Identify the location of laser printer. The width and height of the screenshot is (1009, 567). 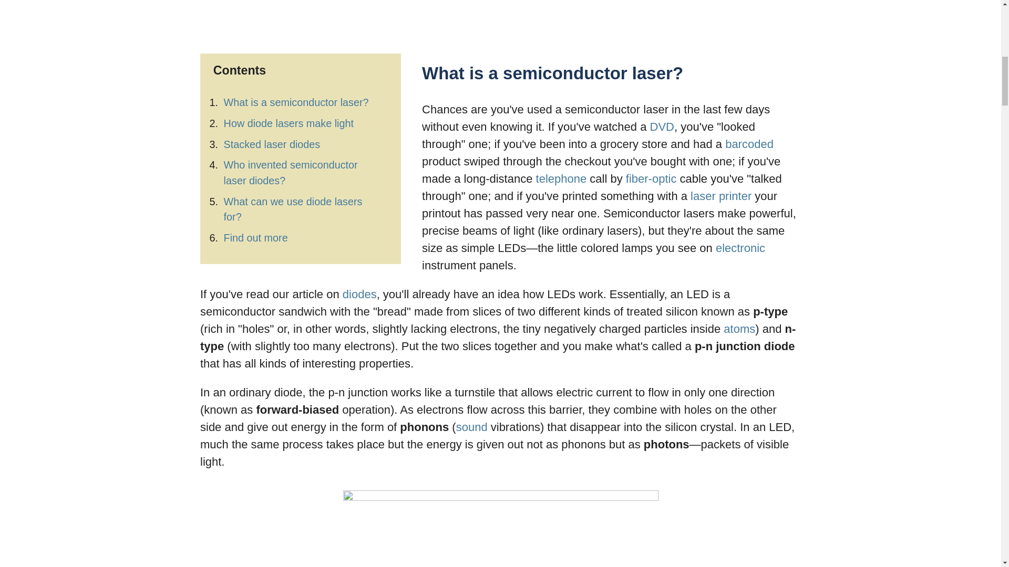
(721, 195).